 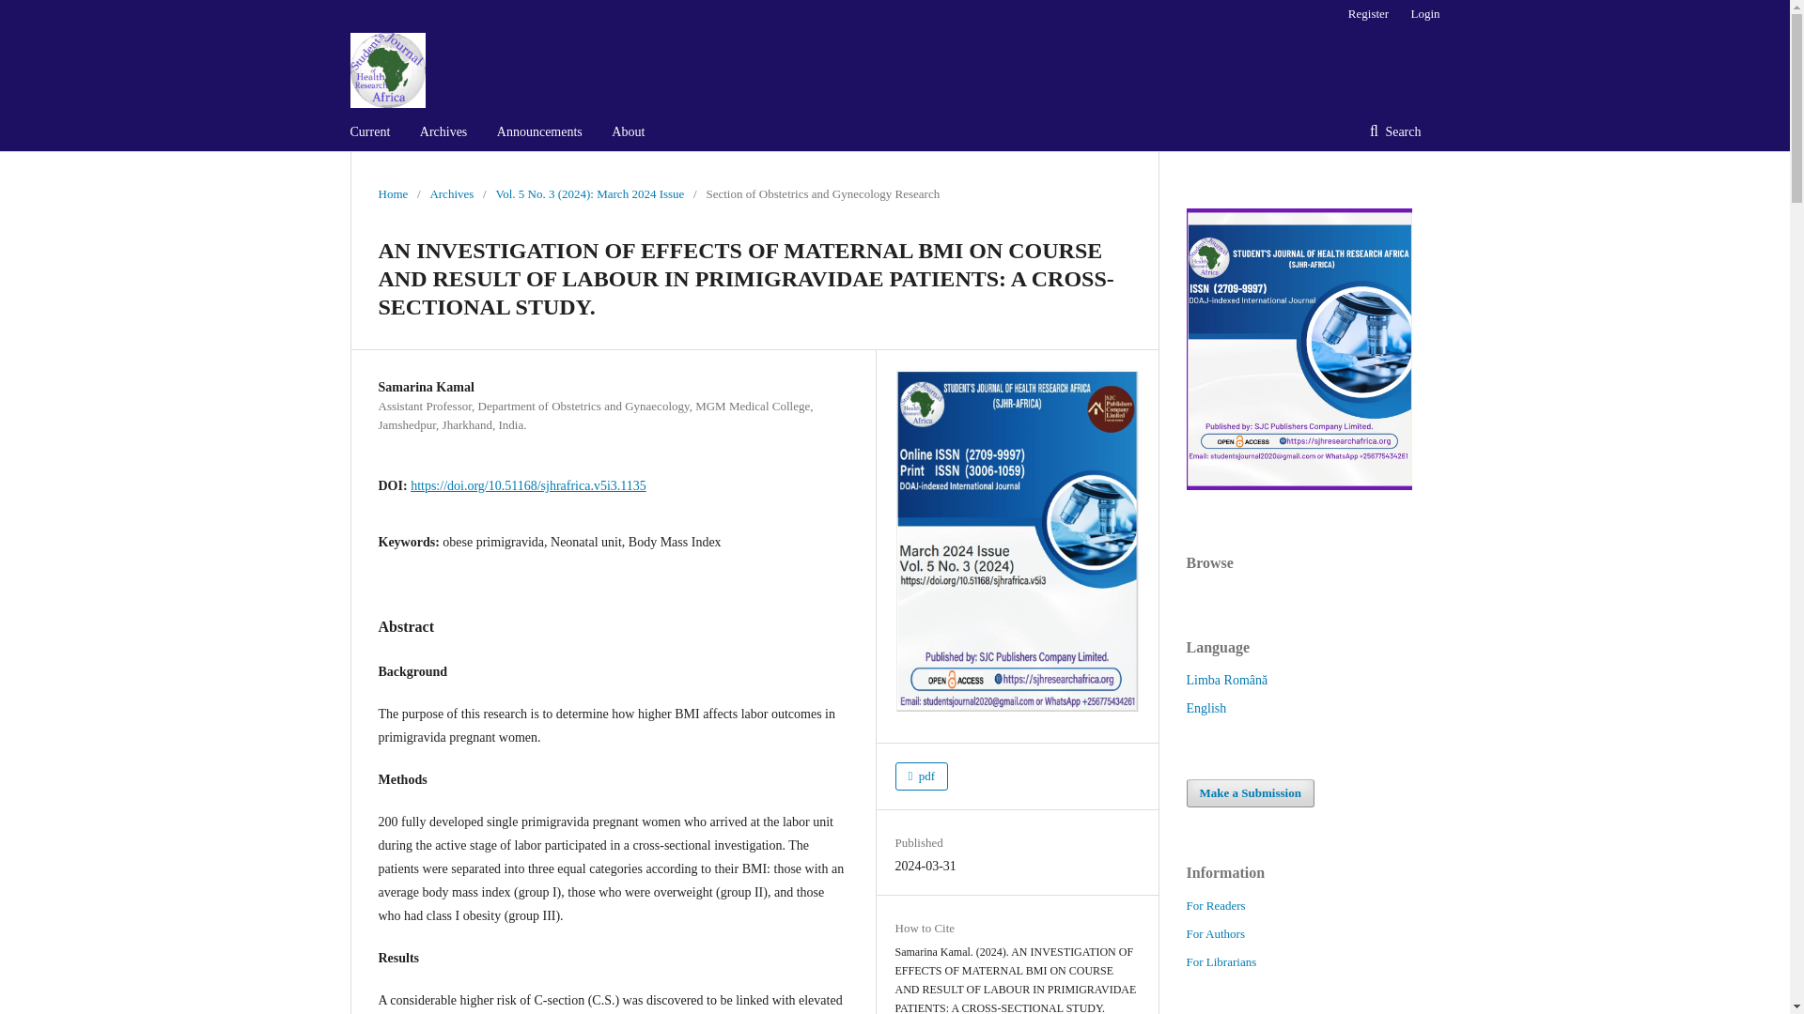 What do you see at coordinates (1421, 14) in the screenshot?
I see `Login` at bounding box center [1421, 14].